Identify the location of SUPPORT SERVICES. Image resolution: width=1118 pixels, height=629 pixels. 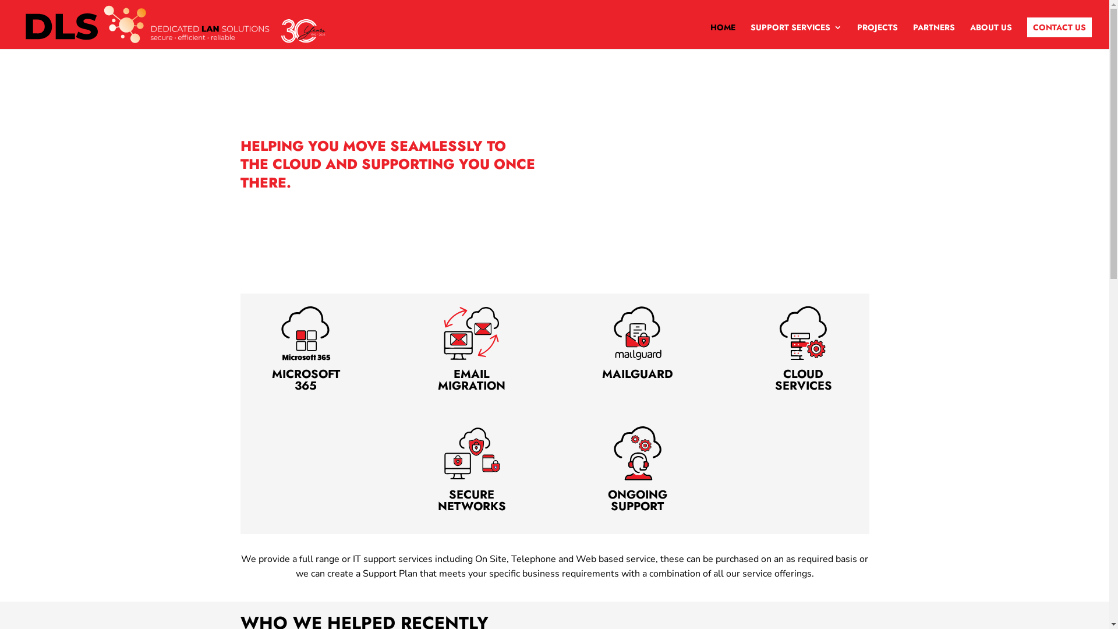
(797, 36).